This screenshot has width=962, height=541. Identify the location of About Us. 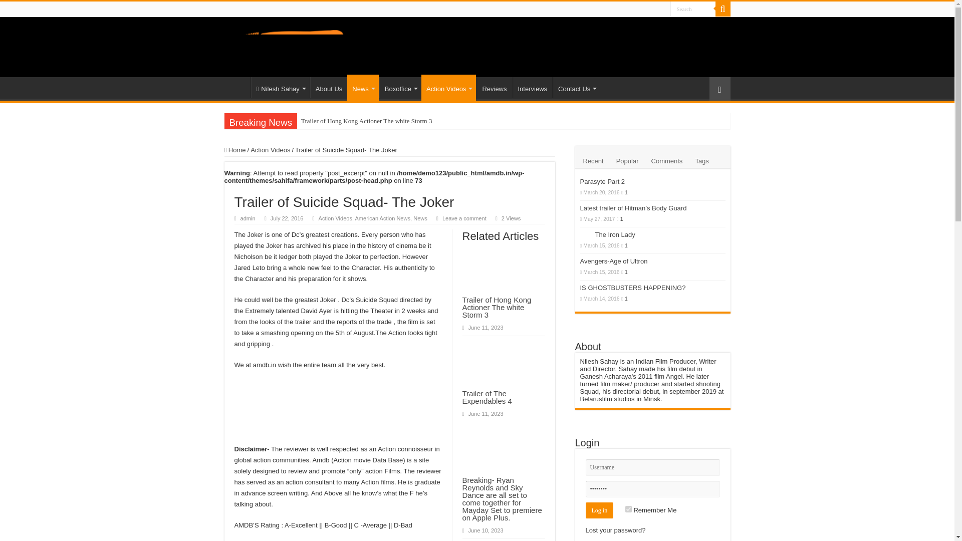
(329, 87).